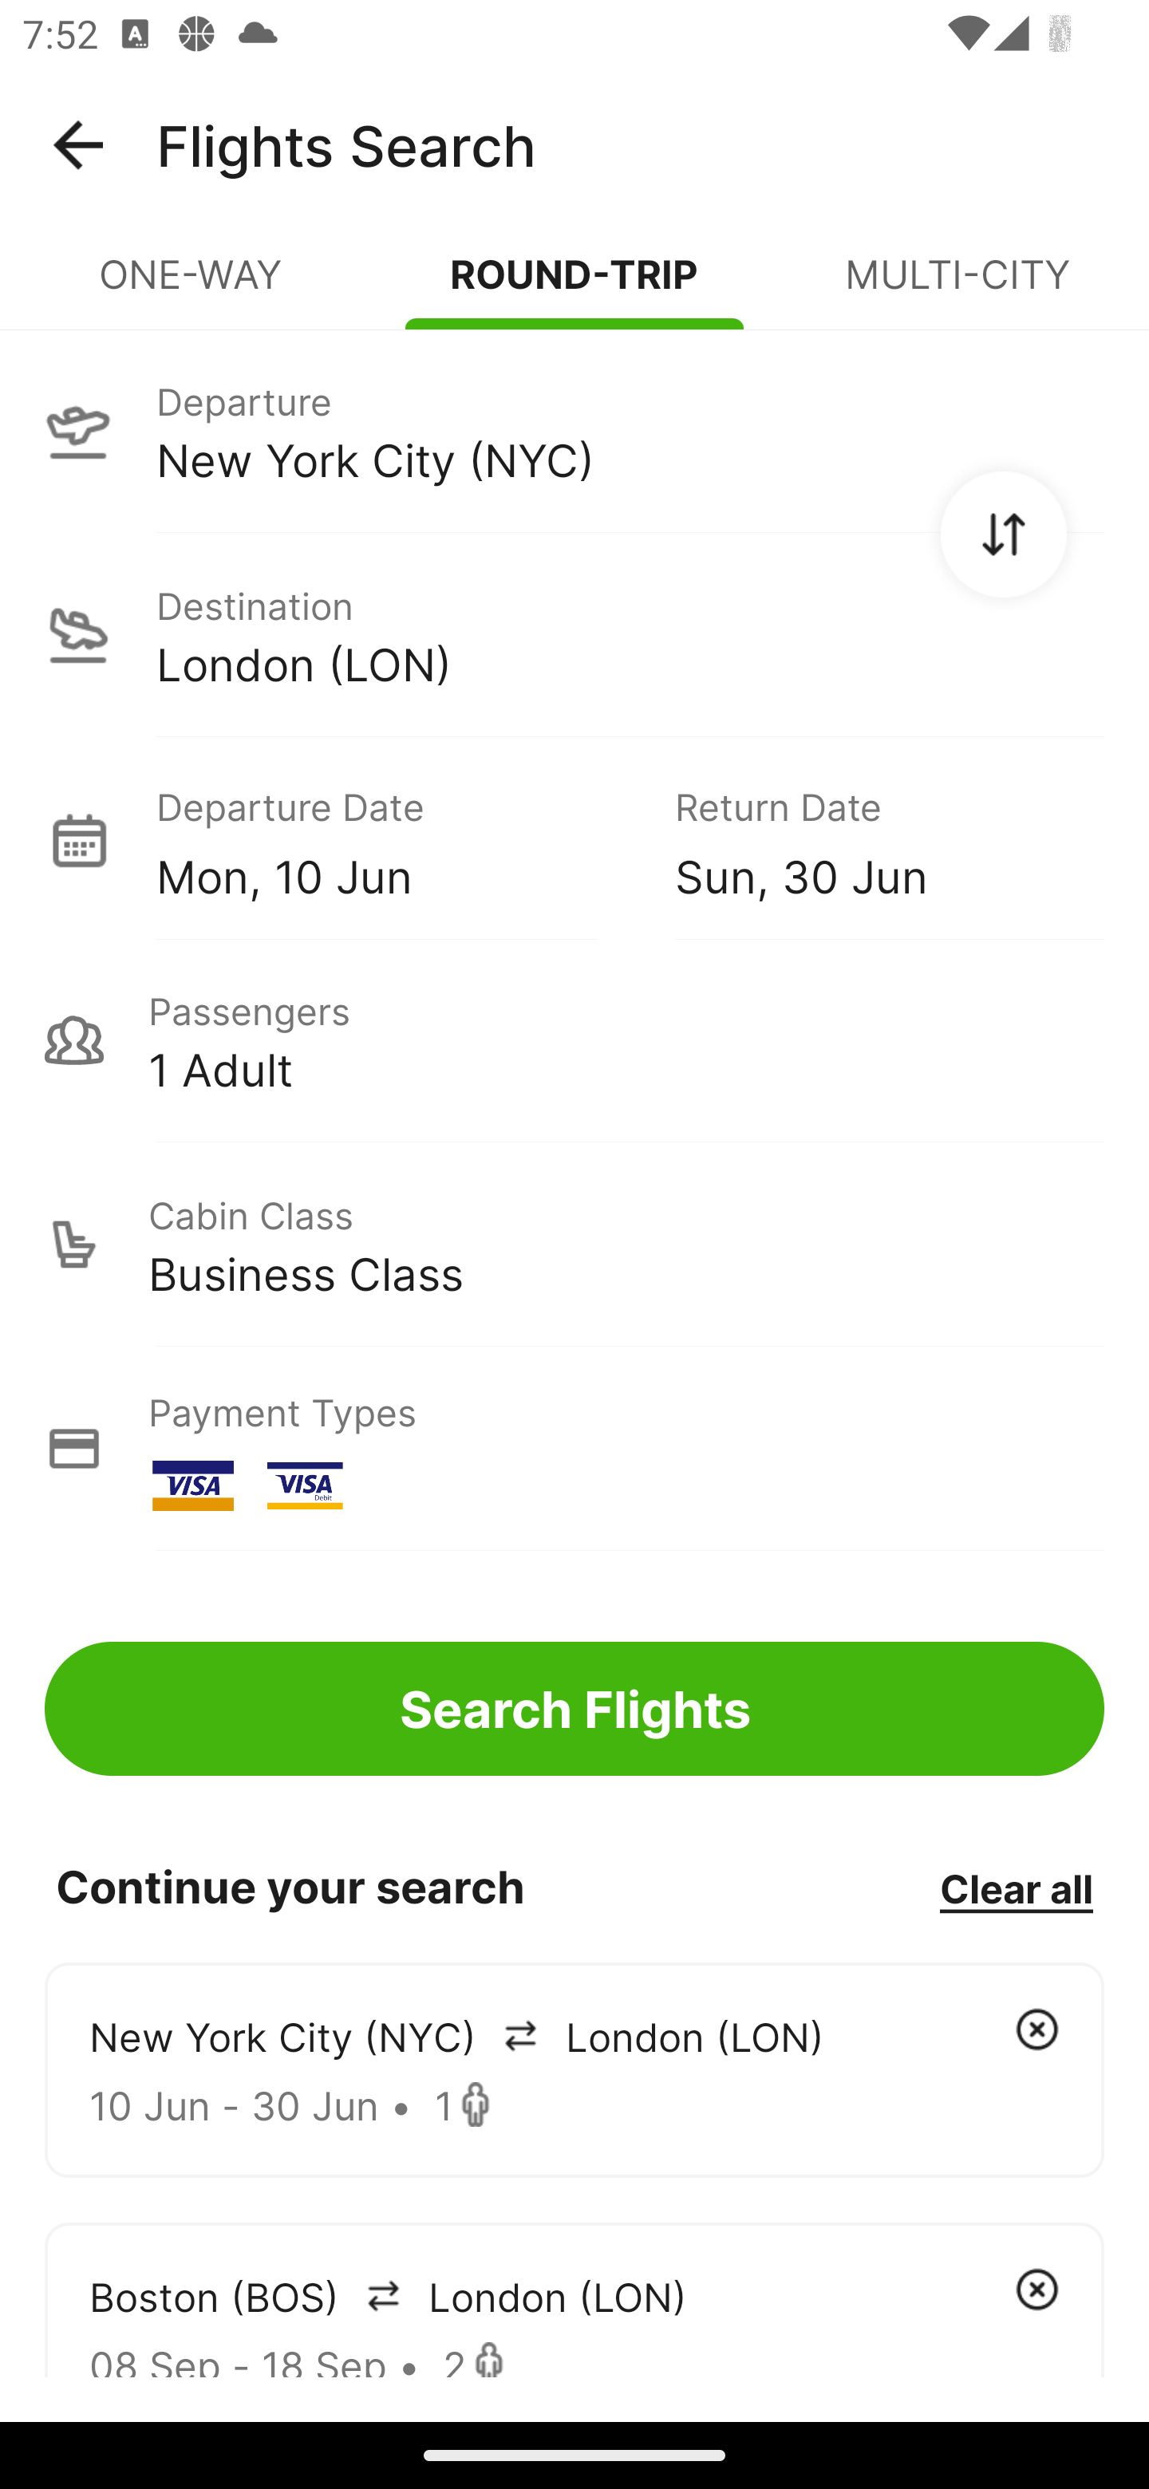  What do you see at coordinates (393, 839) in the screenshot?
I see `Departure Date Mon, 10 Jun` at bounding box center [393, 839].